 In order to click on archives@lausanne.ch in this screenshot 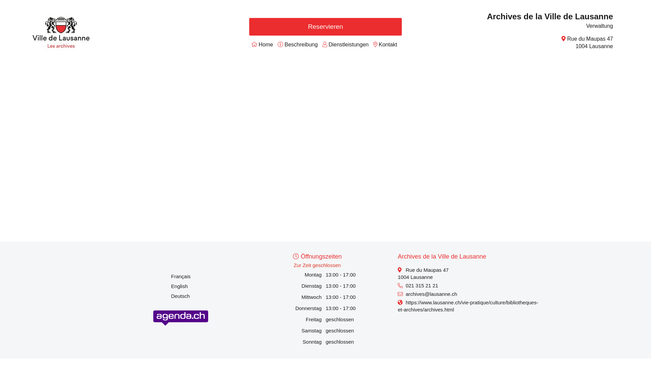, I will do `click(431, 294)`.